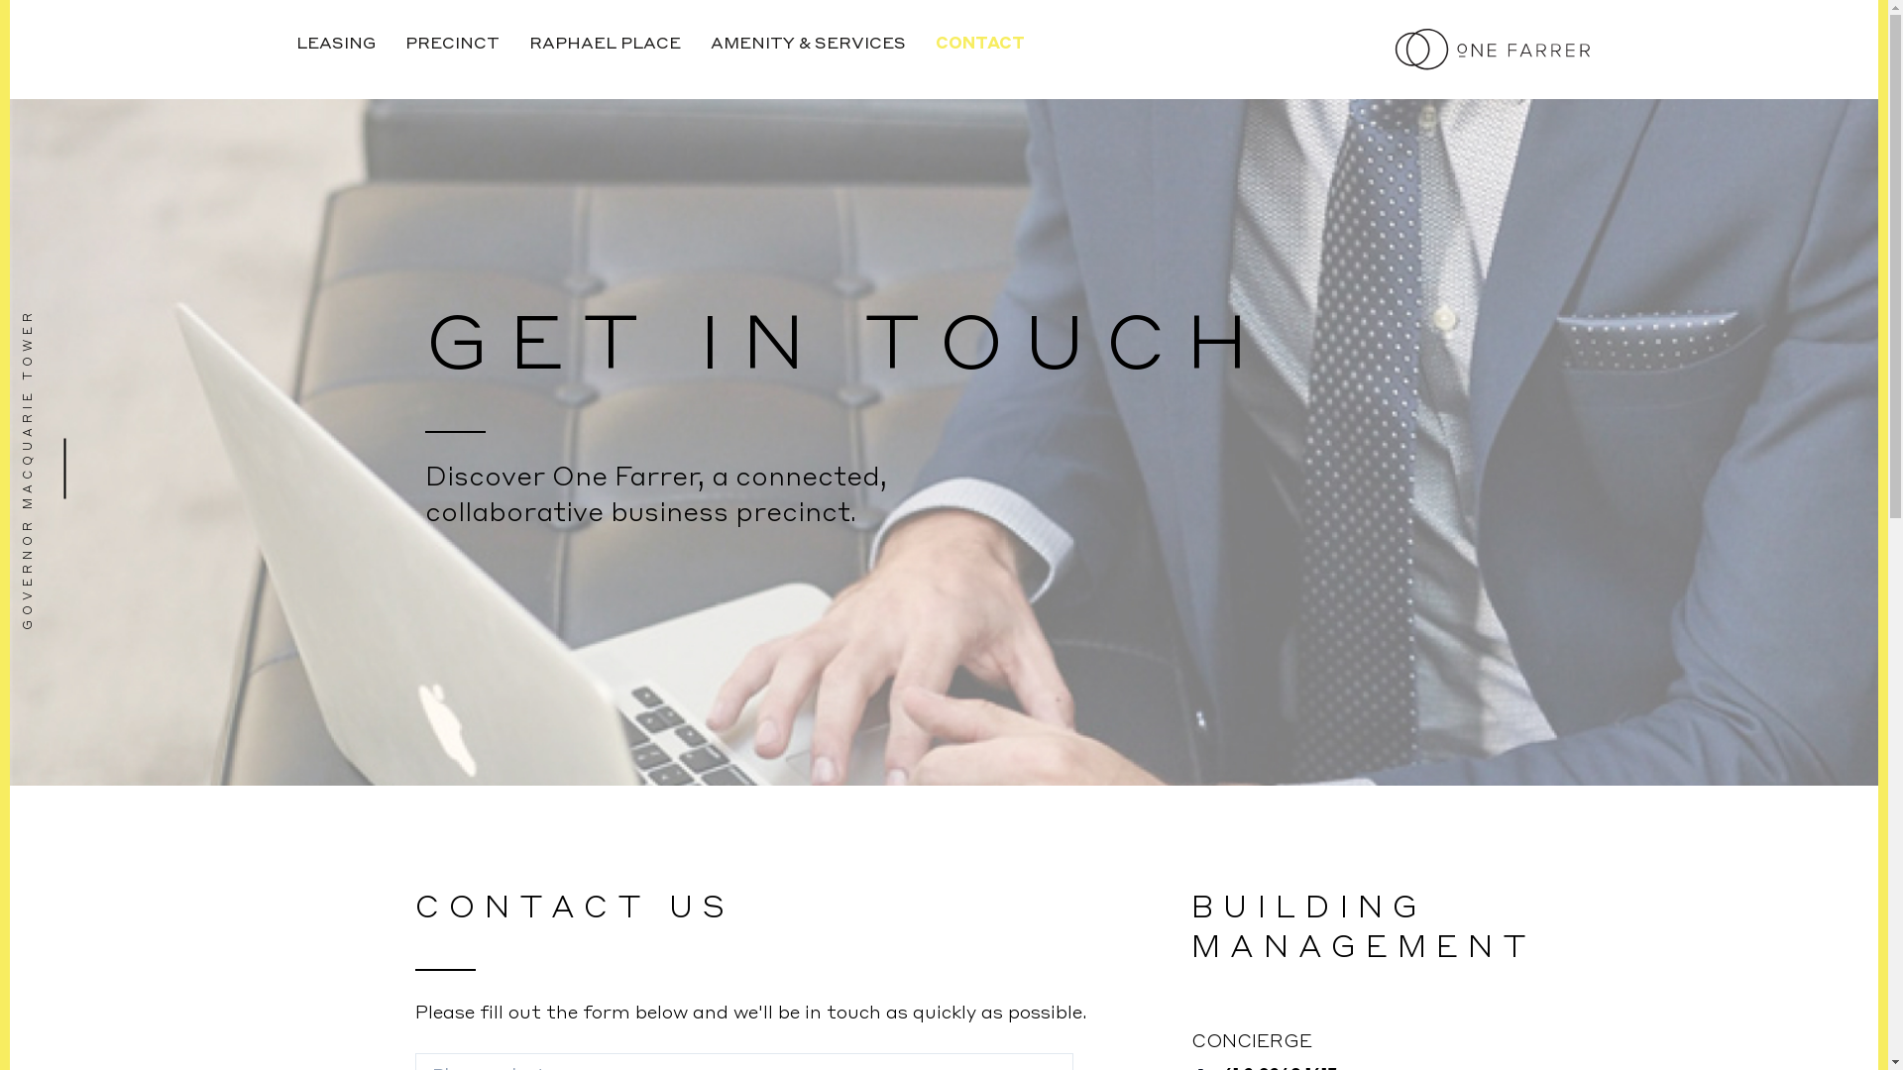  I want to click on LEASING, so click(343, 45).